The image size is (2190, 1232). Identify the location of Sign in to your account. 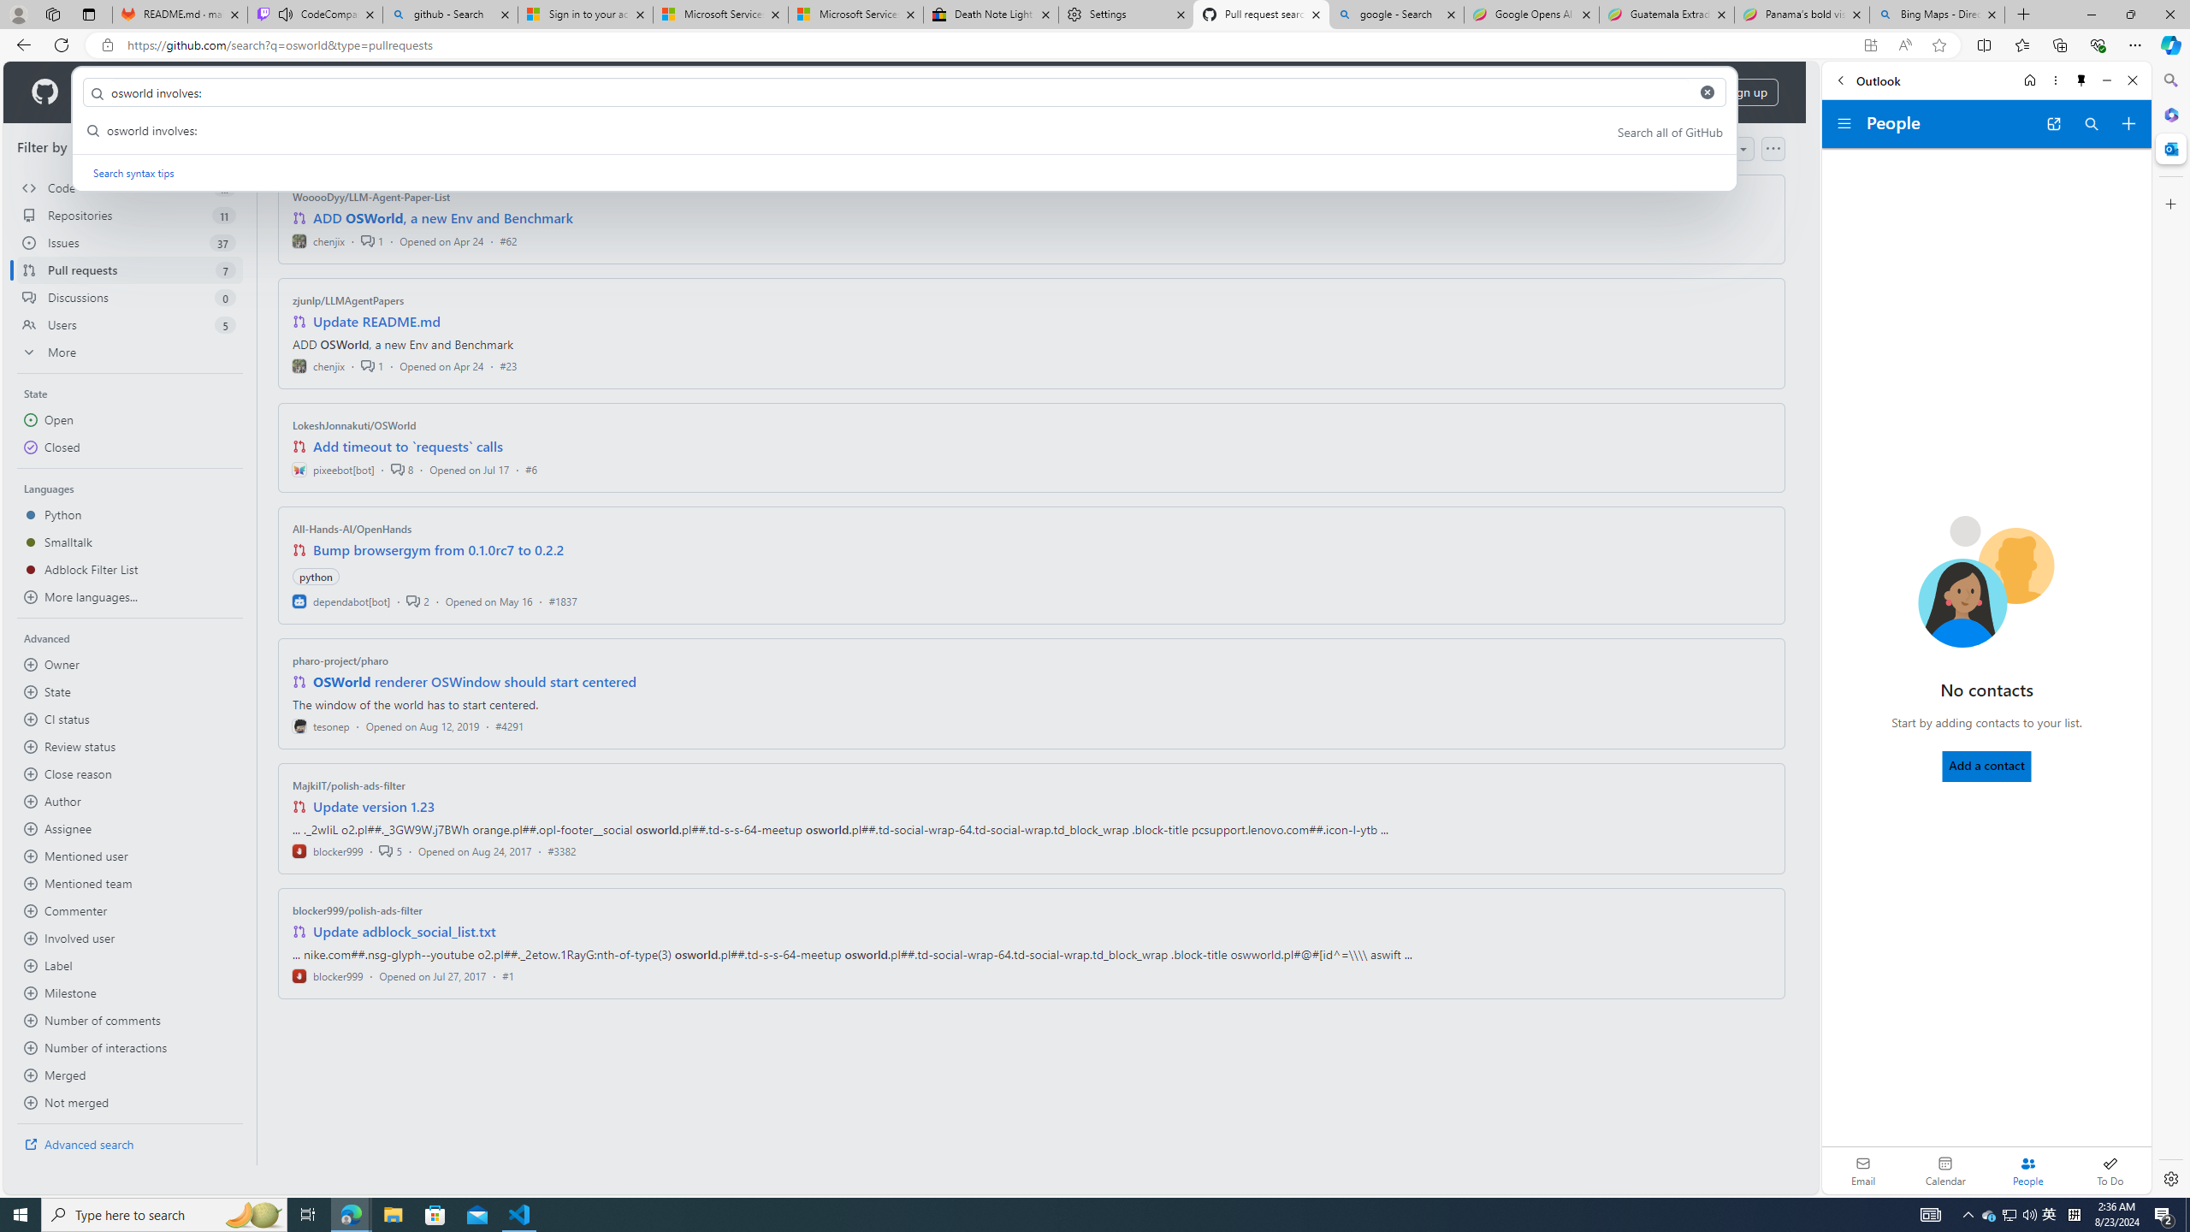
(585, 15).